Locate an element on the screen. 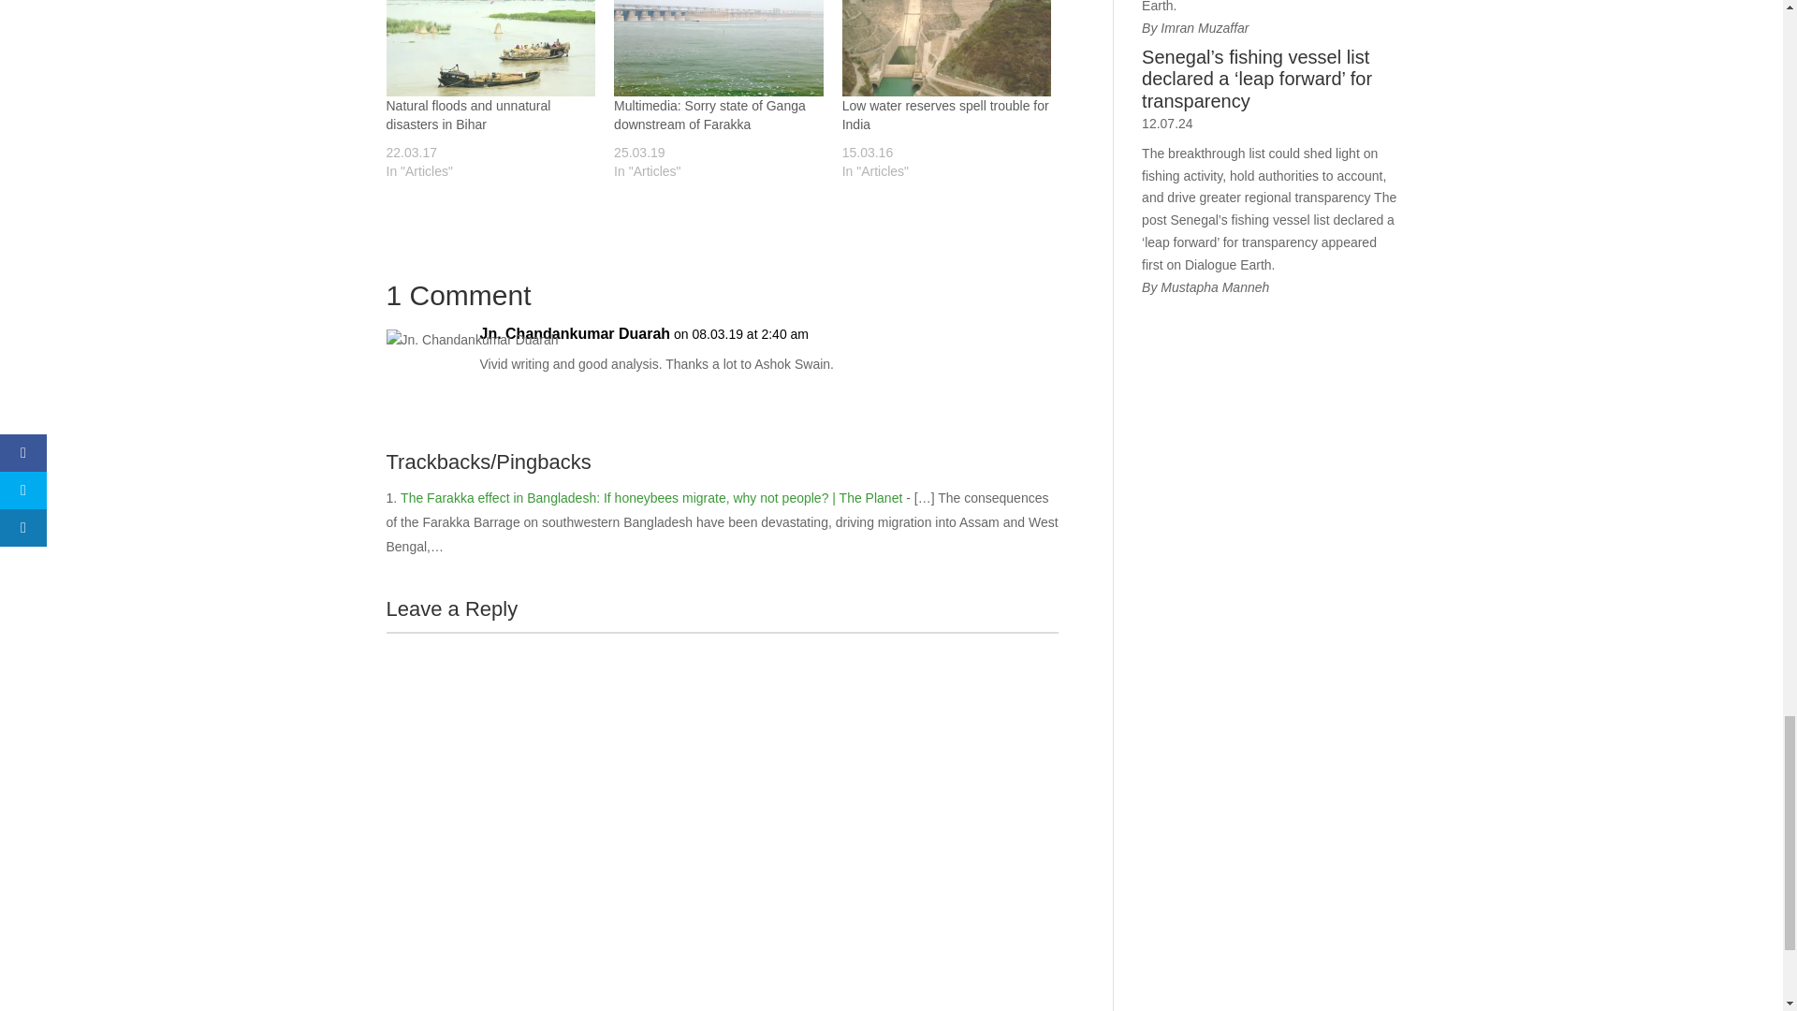 The width and height of the screenshot is (1797, 1011). Low water reserves spell trouble for India is located at coordinates (945, 114).